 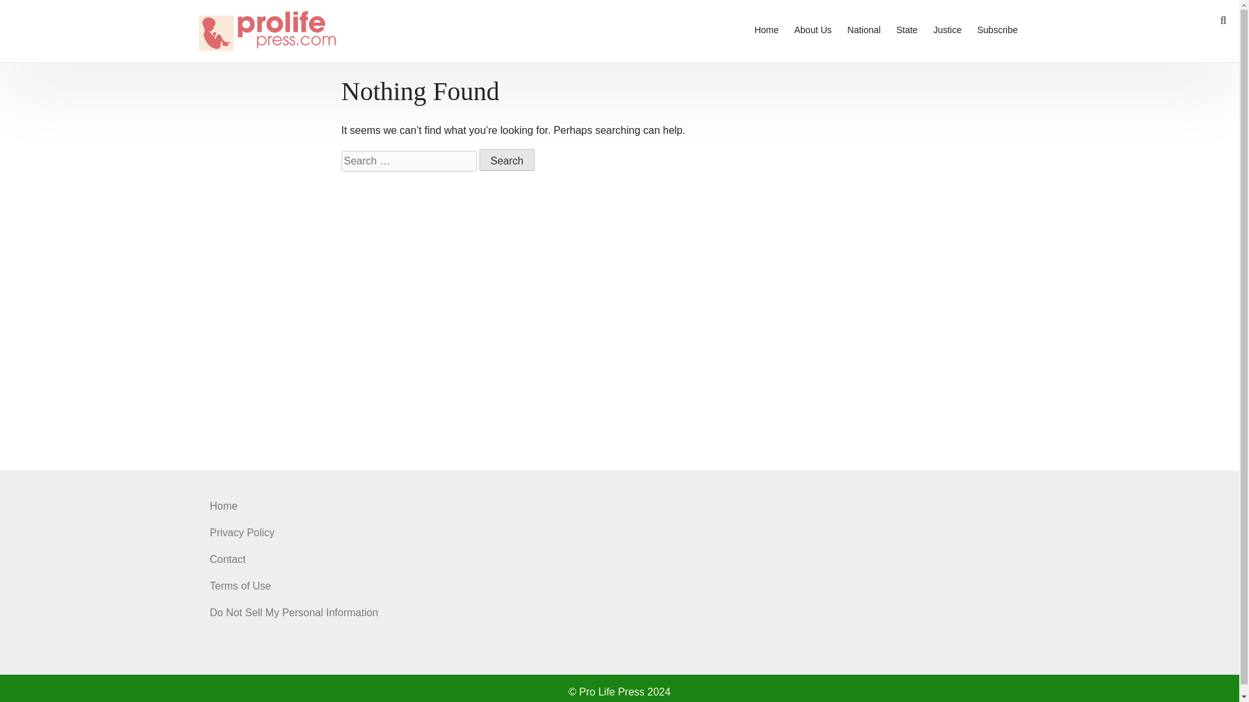 I want to click on About Us, so click(x=813, y=31).